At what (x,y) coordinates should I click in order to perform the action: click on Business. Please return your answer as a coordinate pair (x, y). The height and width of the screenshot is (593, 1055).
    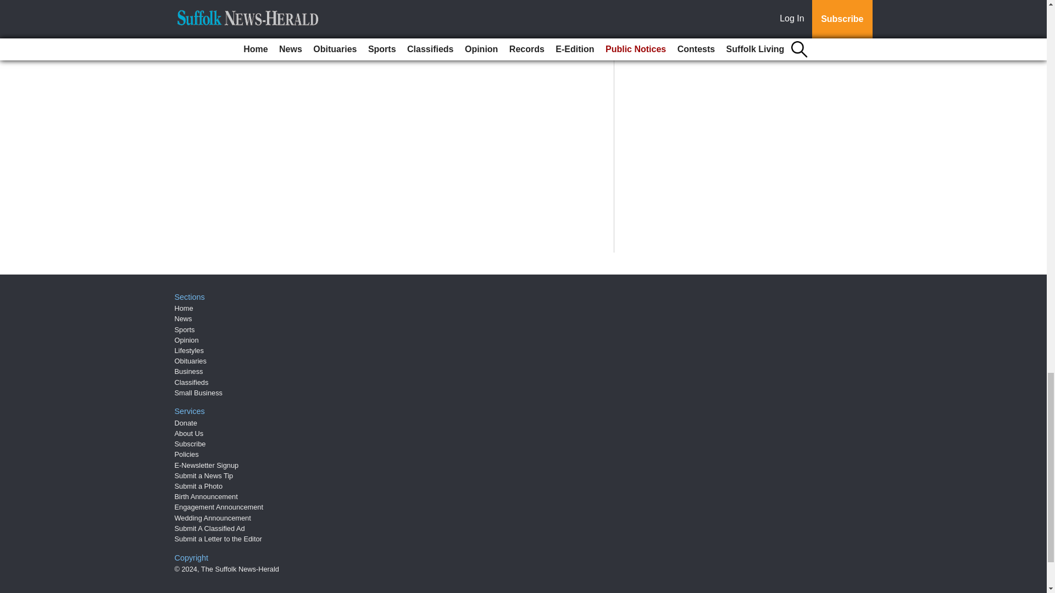
    Looking at the image, I should click on (189, 371).